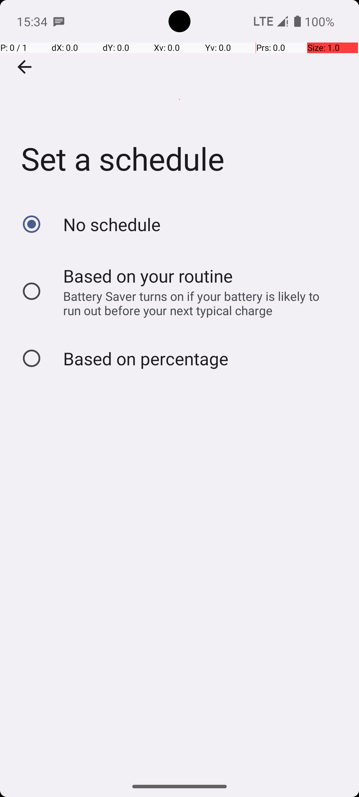  What do you see at coordinates (146, 359) in the screenshot?
I see `Based on percentage` at bounding box center [146, 359].